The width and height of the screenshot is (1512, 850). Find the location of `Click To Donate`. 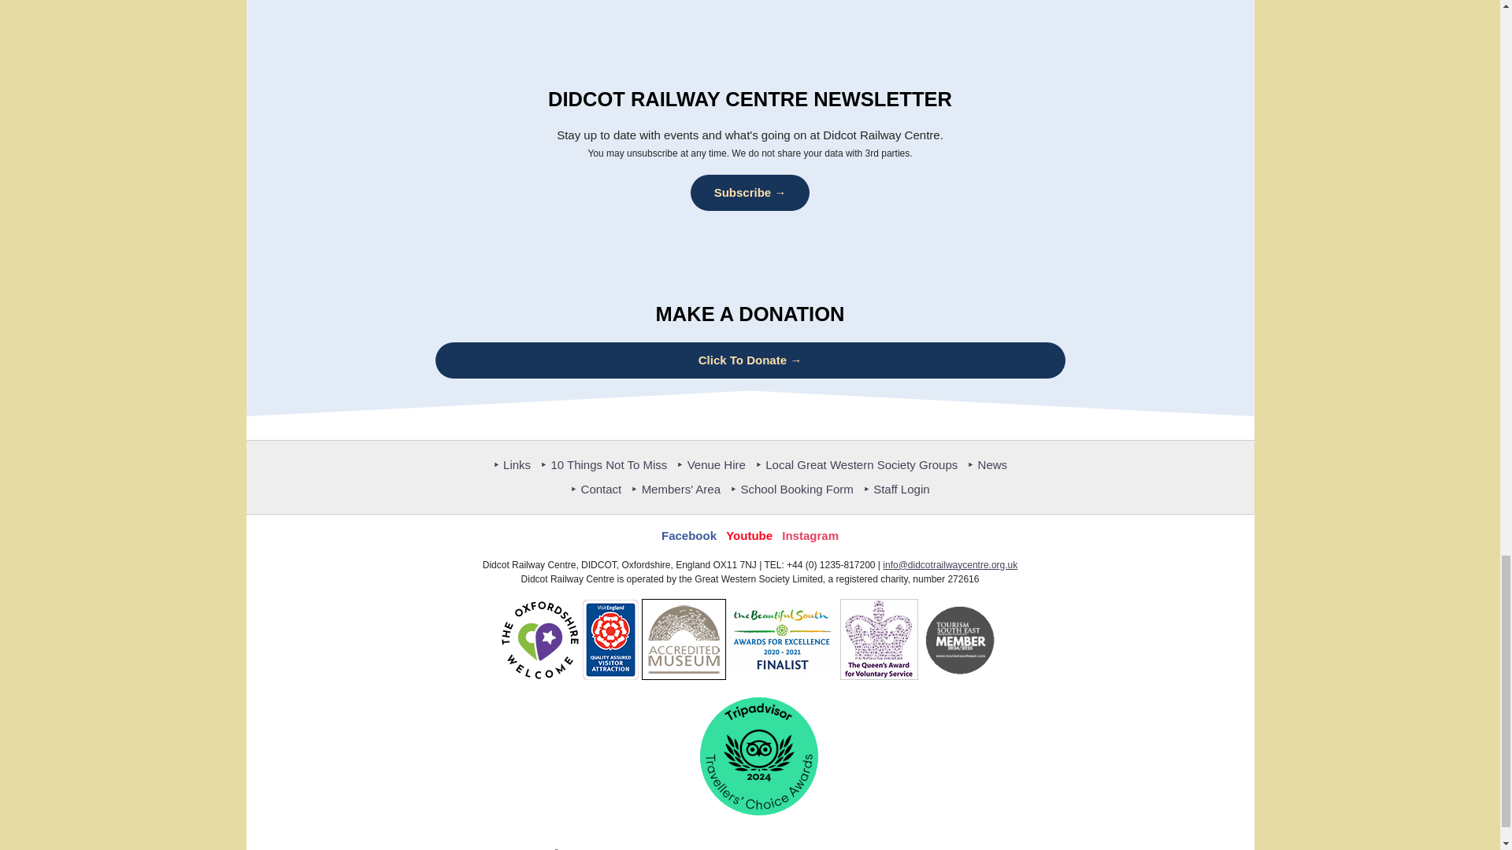

Click To Donate is located at coordinates (750, 360).